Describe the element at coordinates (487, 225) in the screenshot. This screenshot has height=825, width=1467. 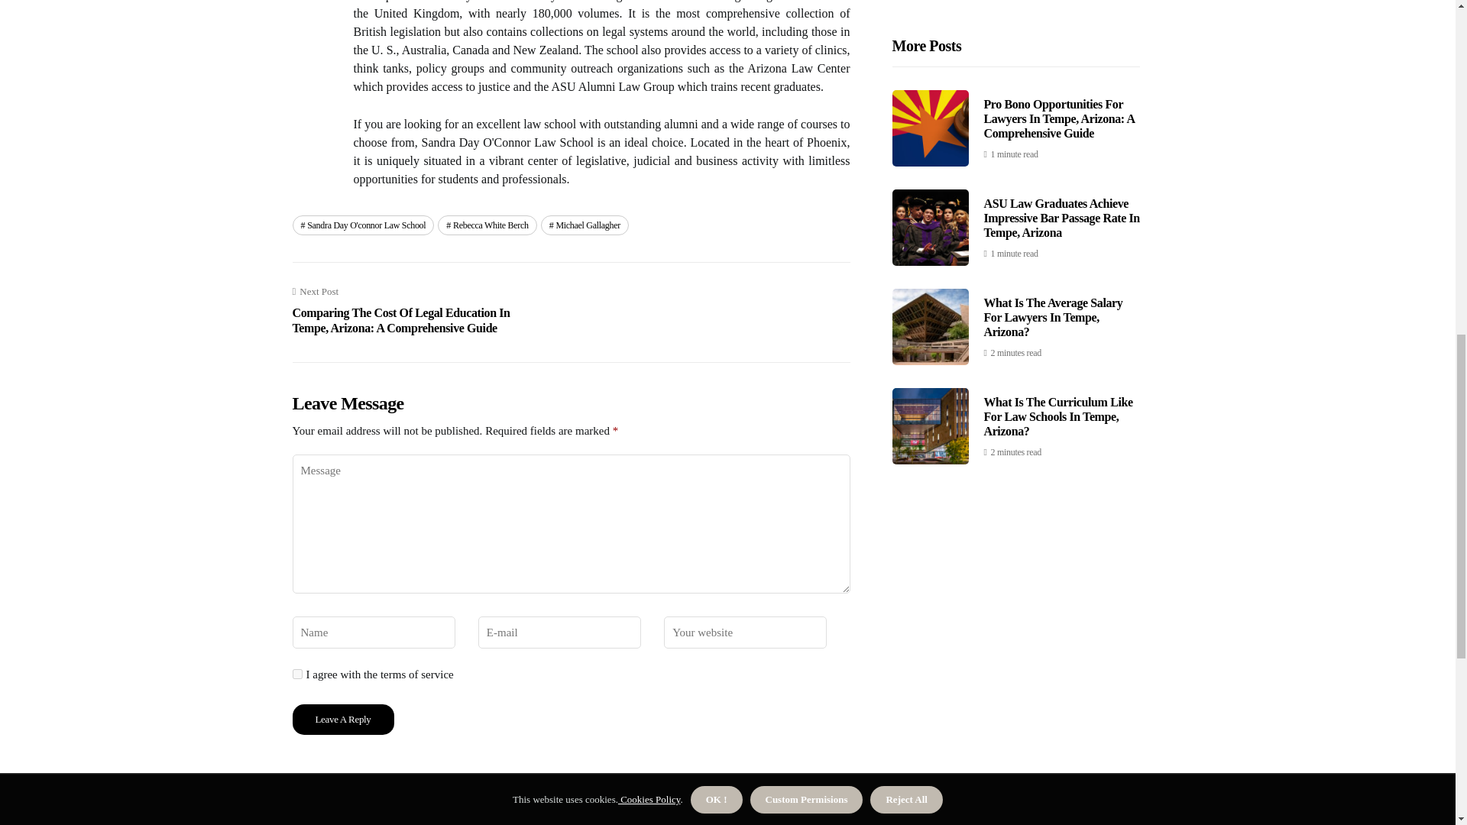
I see `Rebecca White Berch` at that location.